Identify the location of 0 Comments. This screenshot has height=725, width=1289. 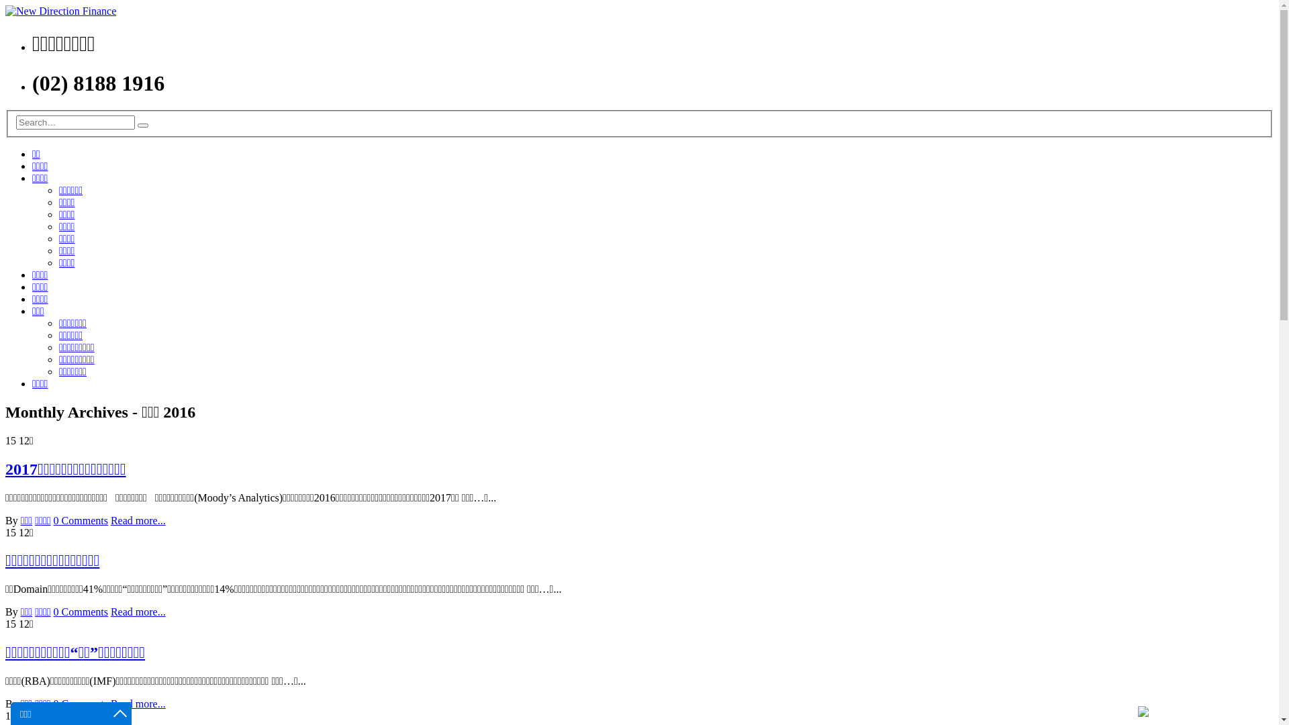
(81, 704).